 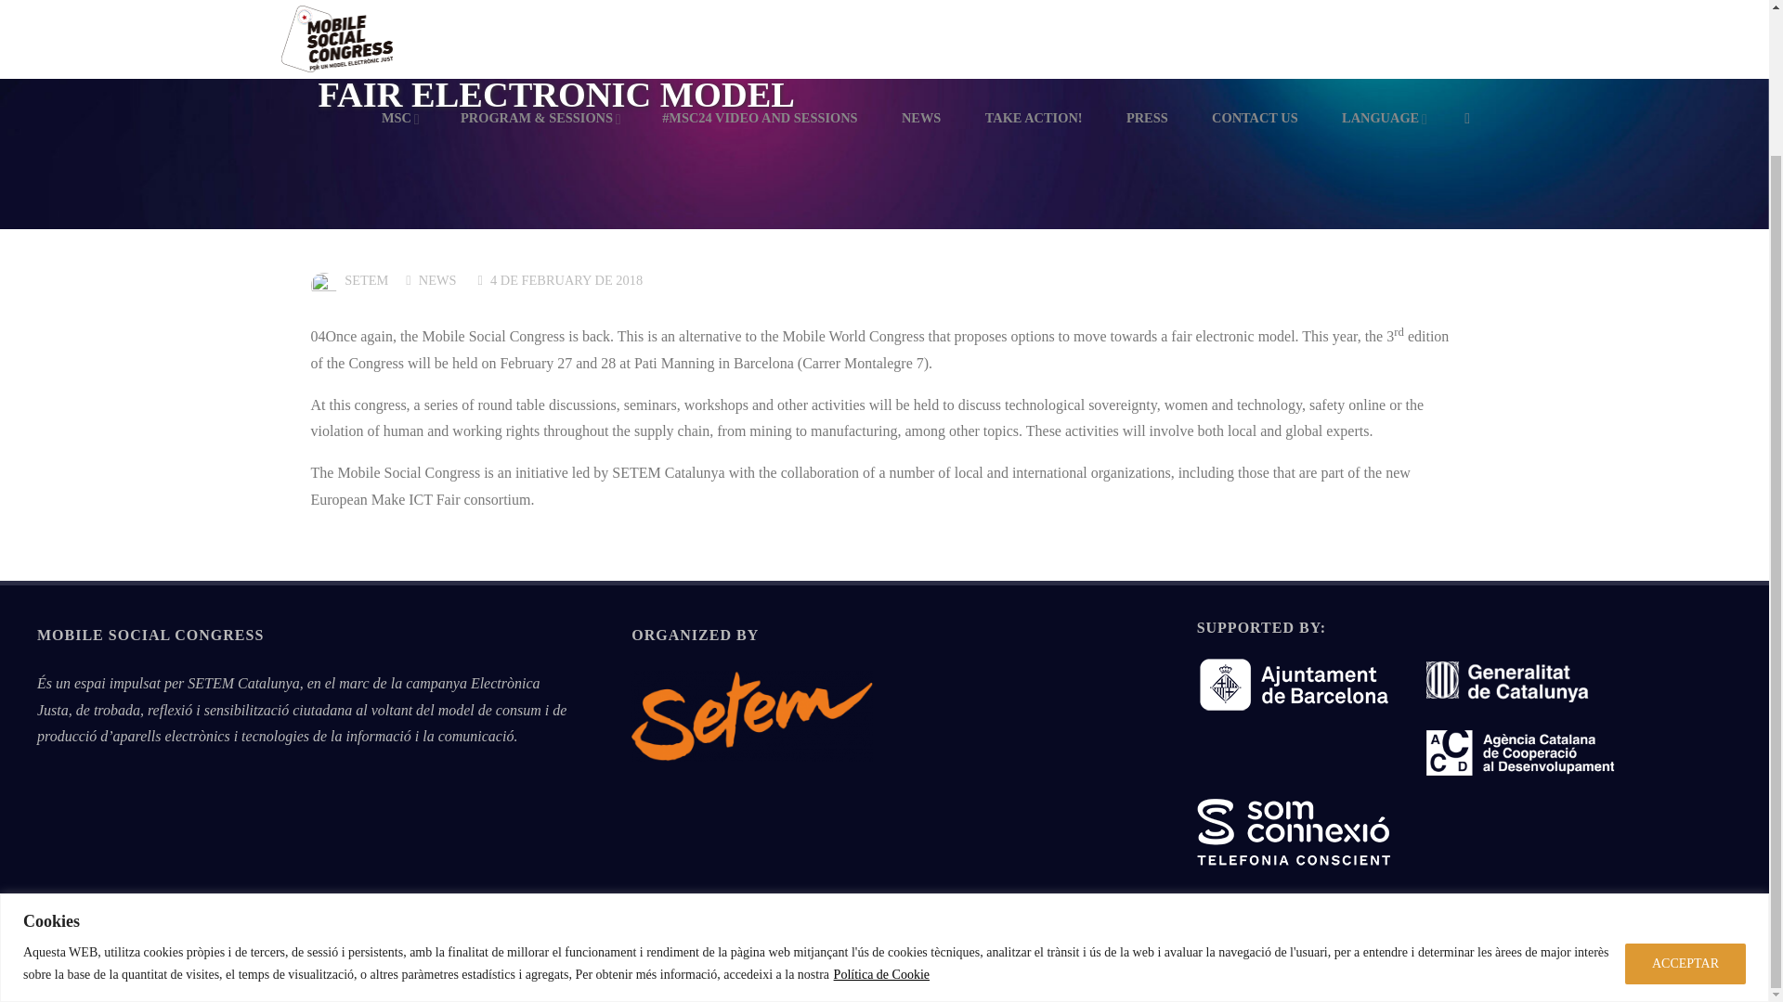 What do you see at coordinates (1408, 973) in the screenshot?
I see `Youtube` at bounding box center [1408, 973].